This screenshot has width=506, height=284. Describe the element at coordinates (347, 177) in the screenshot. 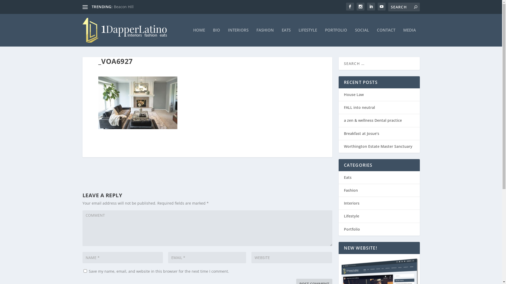

I see `Eats` at that location.